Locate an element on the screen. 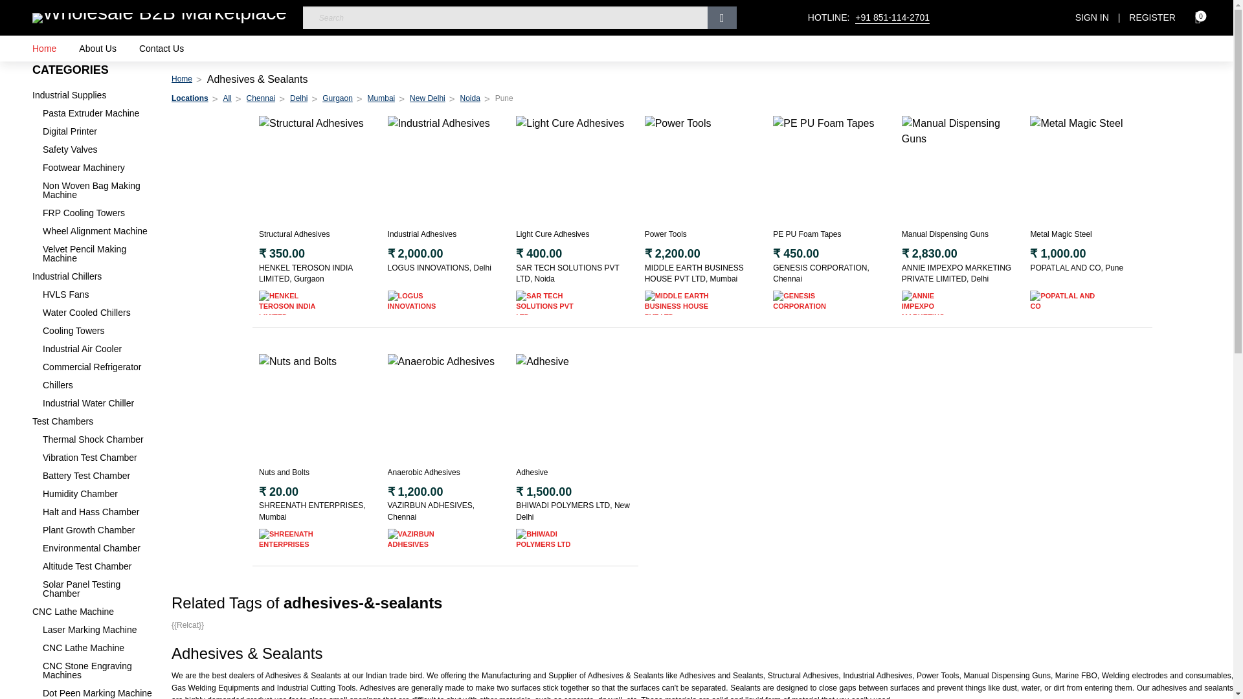  Altitude Test Chamber is located at coordinates (97, 566).